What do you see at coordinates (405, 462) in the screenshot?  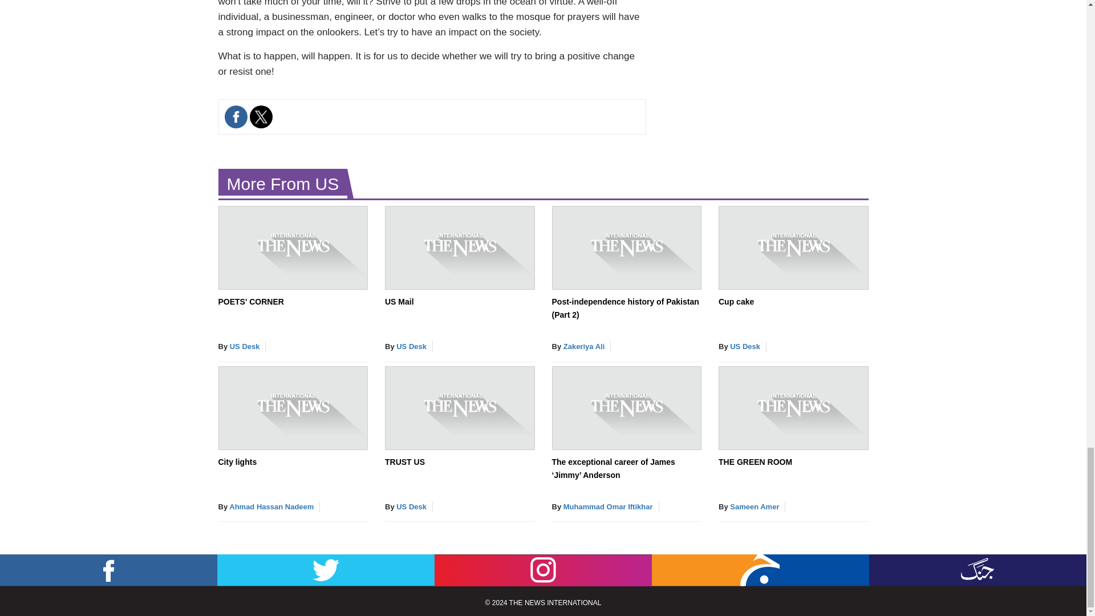 I see `TRUST US` at bounding box center [405, 462].